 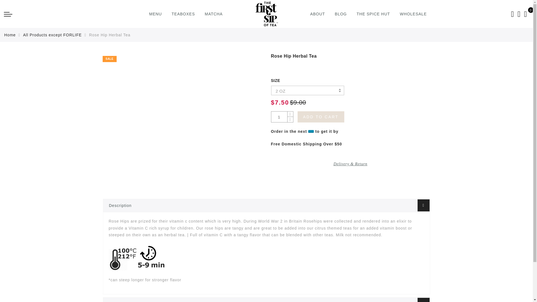 What do you see at coordinates (279, 117) in the screenshot?
I see `1` at bounding box center [279, 117].